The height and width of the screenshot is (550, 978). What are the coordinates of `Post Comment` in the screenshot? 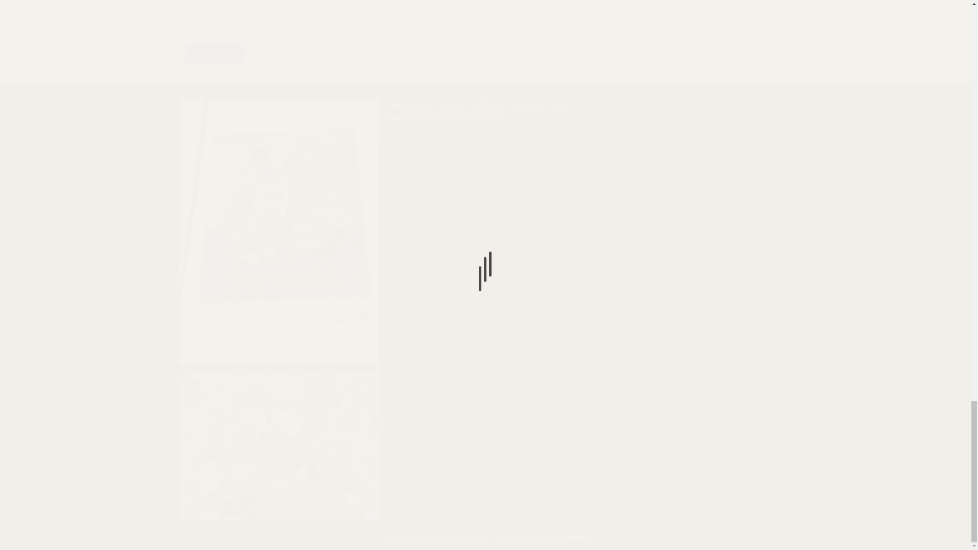 It's located at (215, 53).